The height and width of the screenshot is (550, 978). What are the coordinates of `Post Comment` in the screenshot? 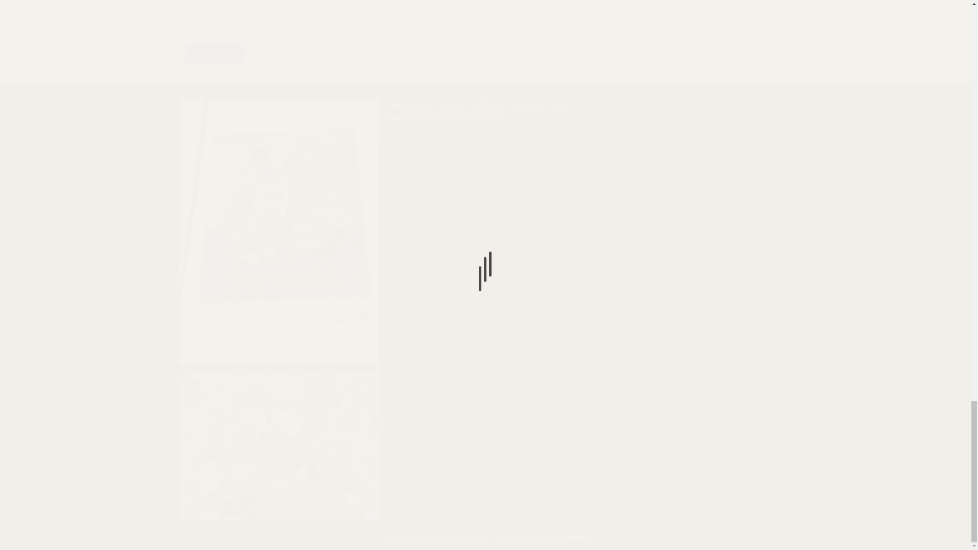 It's located at (215, 53).